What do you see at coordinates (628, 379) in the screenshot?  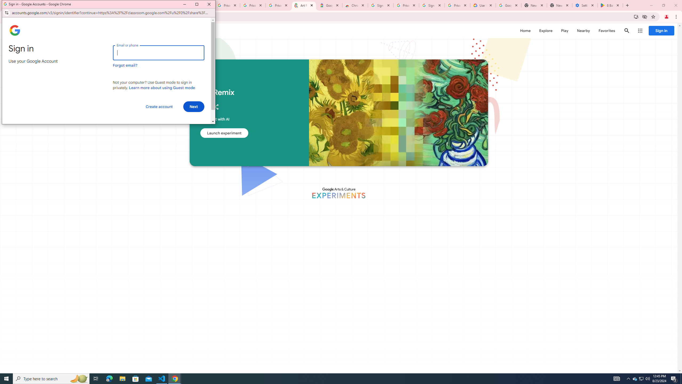 I see `Notification Chevron` at bounding box center [628, 379].